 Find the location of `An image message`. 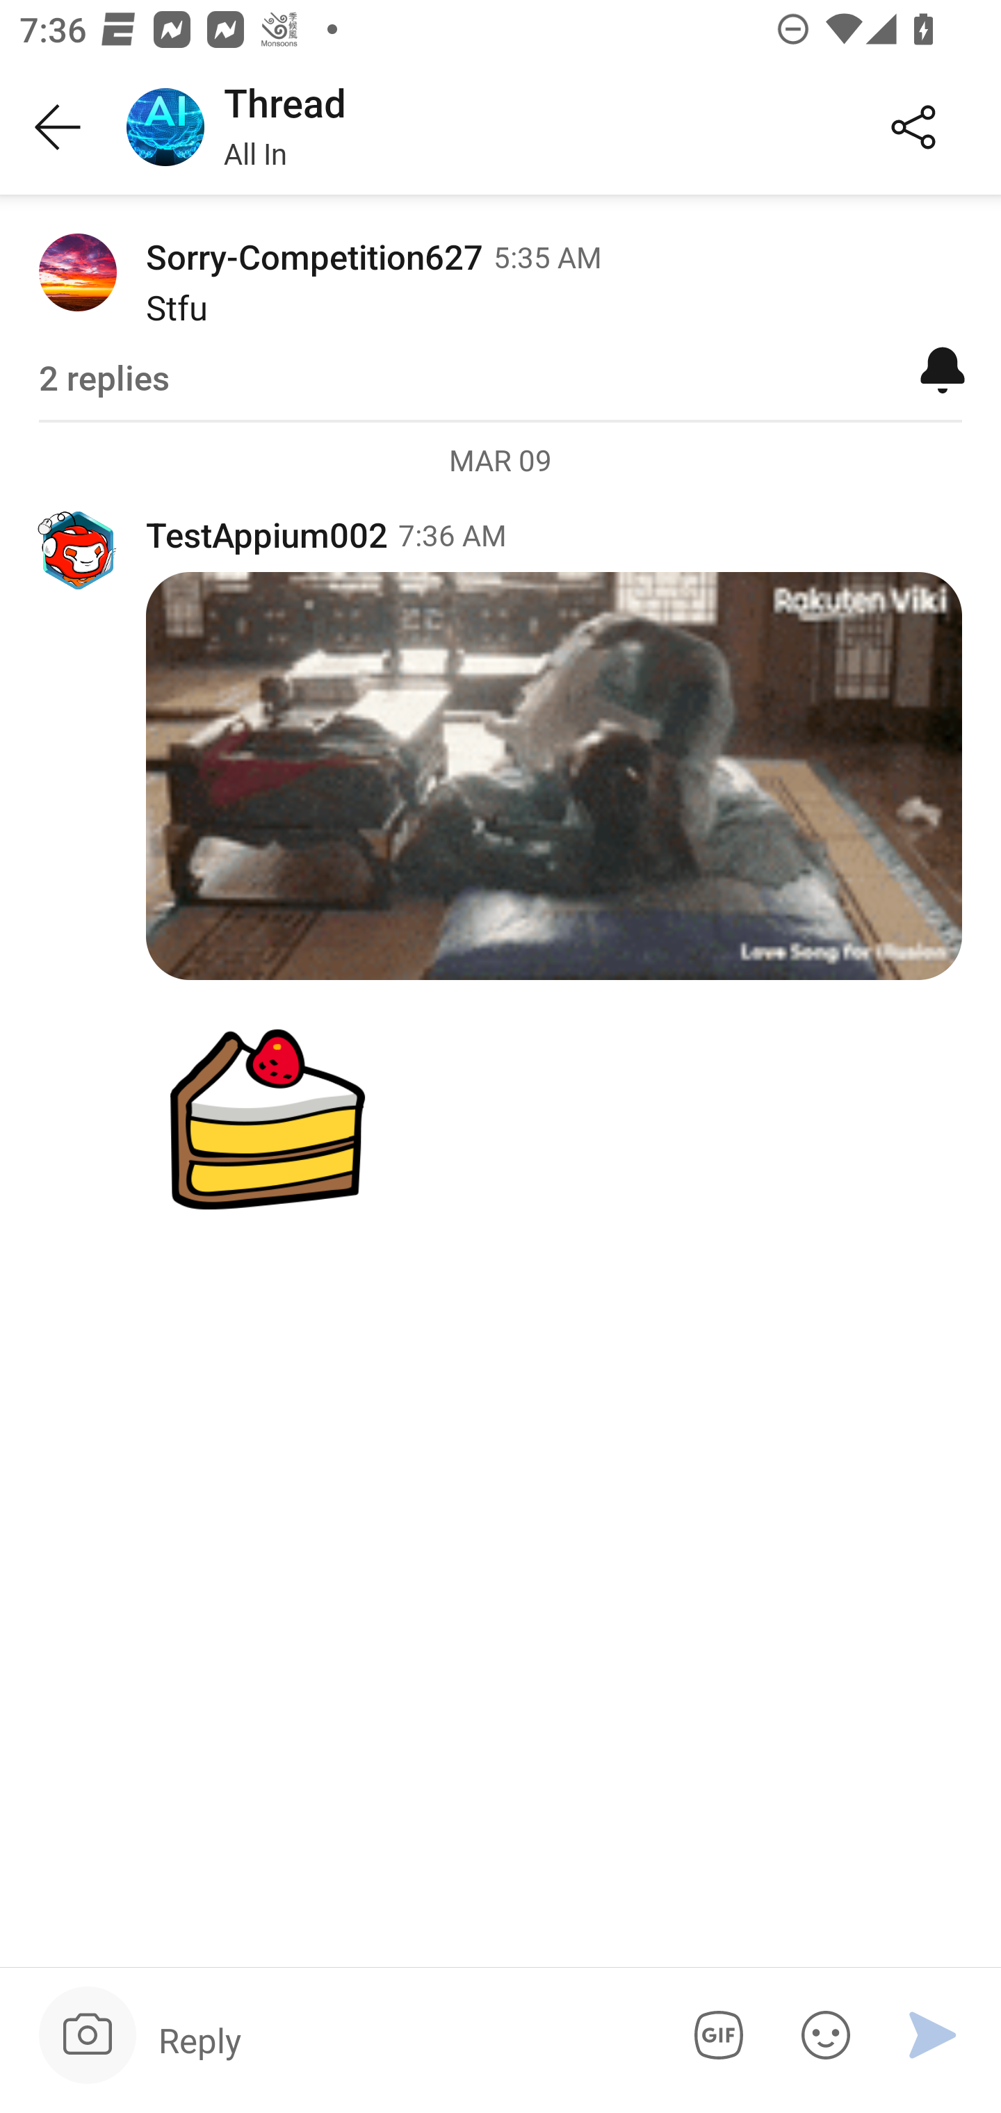

An image message is located at coordinates (553, 776).